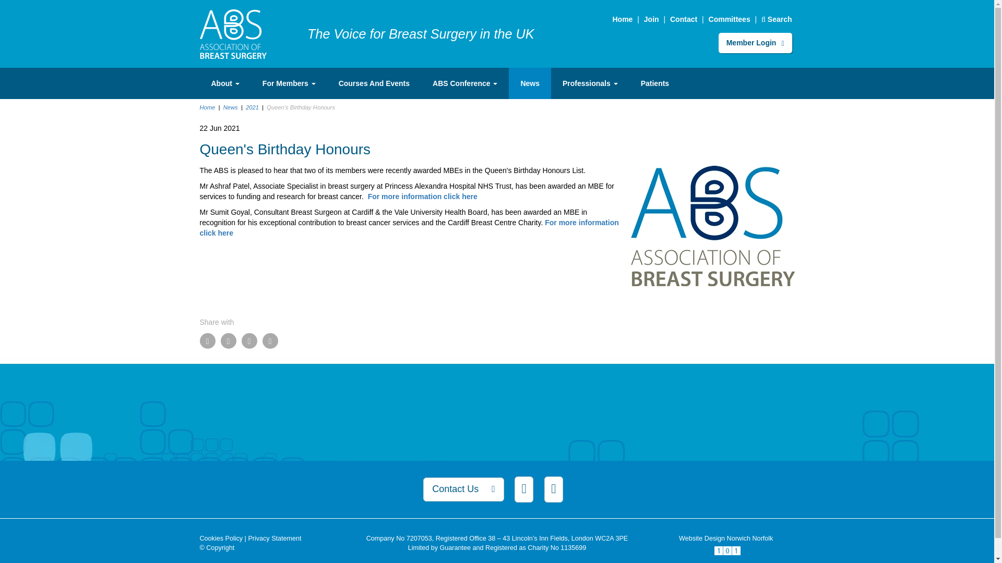  I want to click on Member Login, so click(755, 42).